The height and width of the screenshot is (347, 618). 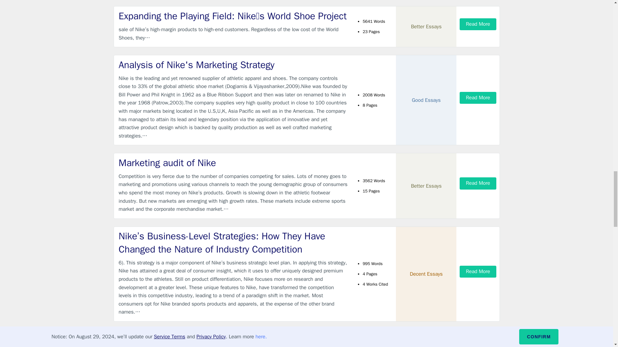 What do you see at coordinates (478, 24) in the screenshot?
I see `Read More` at bounding box center [478, 24].